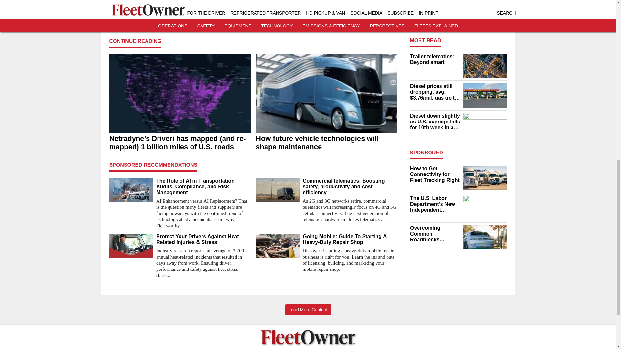 Image resolution: width=621 pixels, height=349 pixels. Describe the element at coordinates (253, 2) in the screenshot. I see `Join today!` at that location.